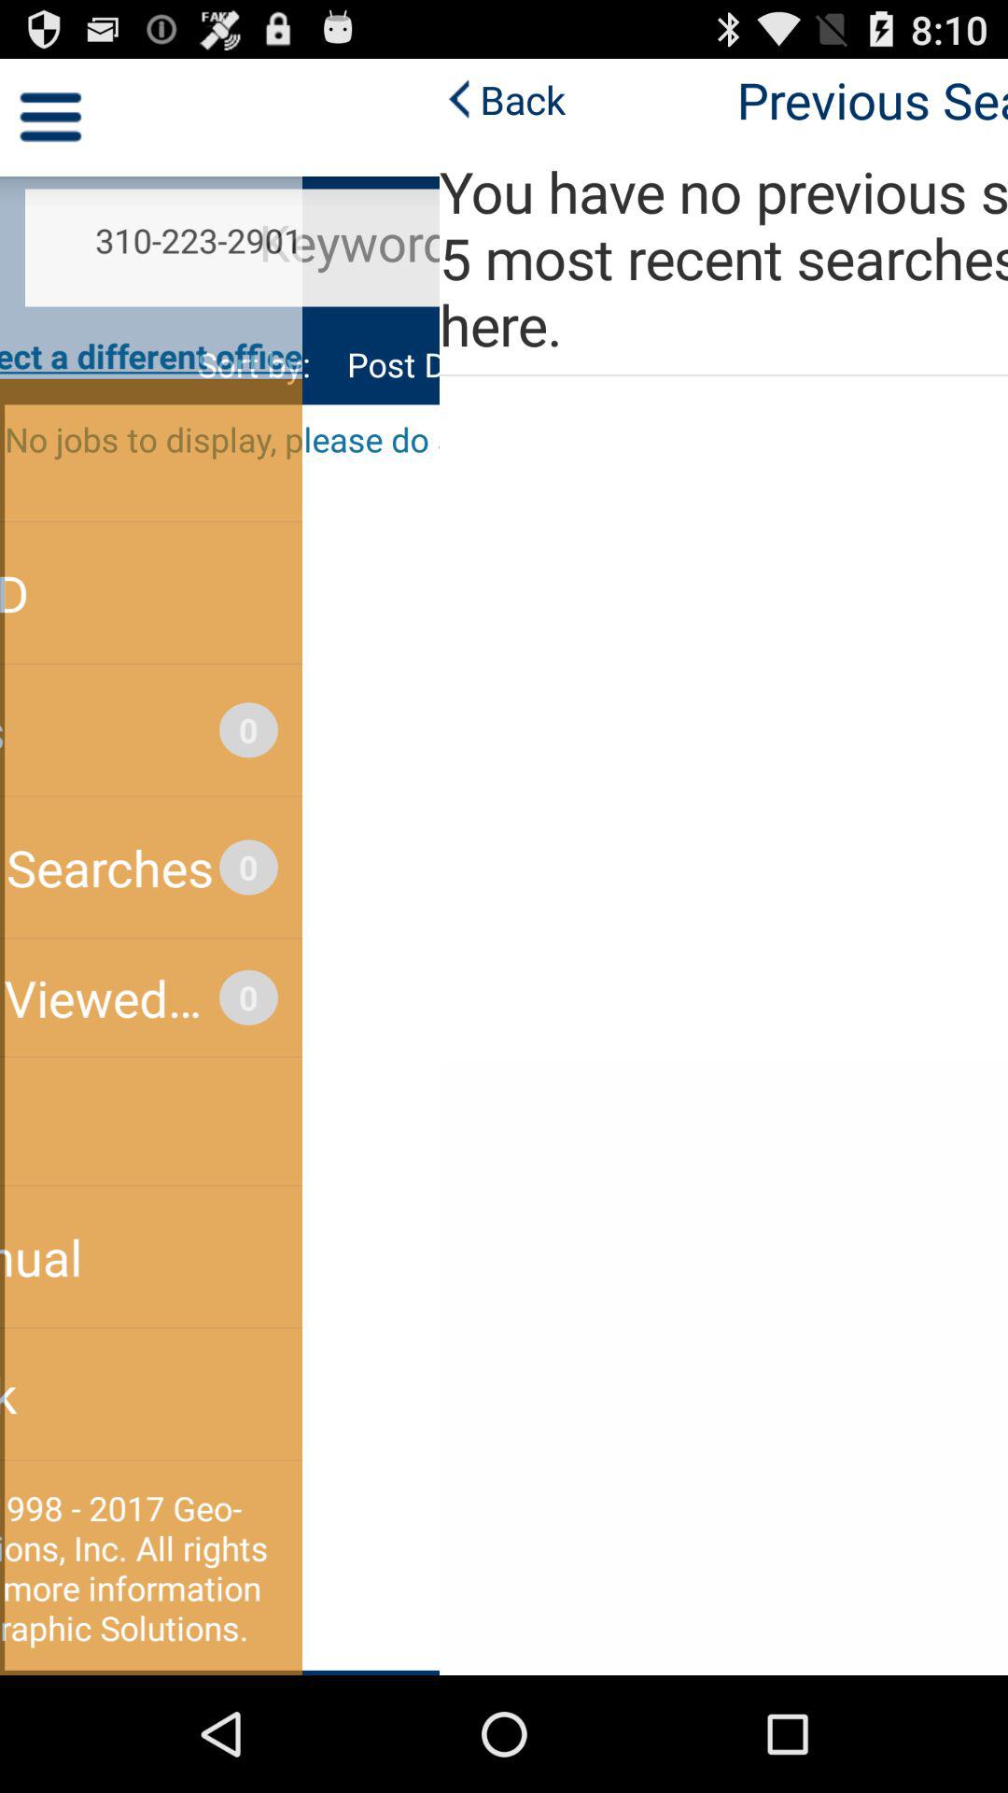 The image size is (1008, 1793). I want to click on open icon next to previous searches, so click(63, 99).